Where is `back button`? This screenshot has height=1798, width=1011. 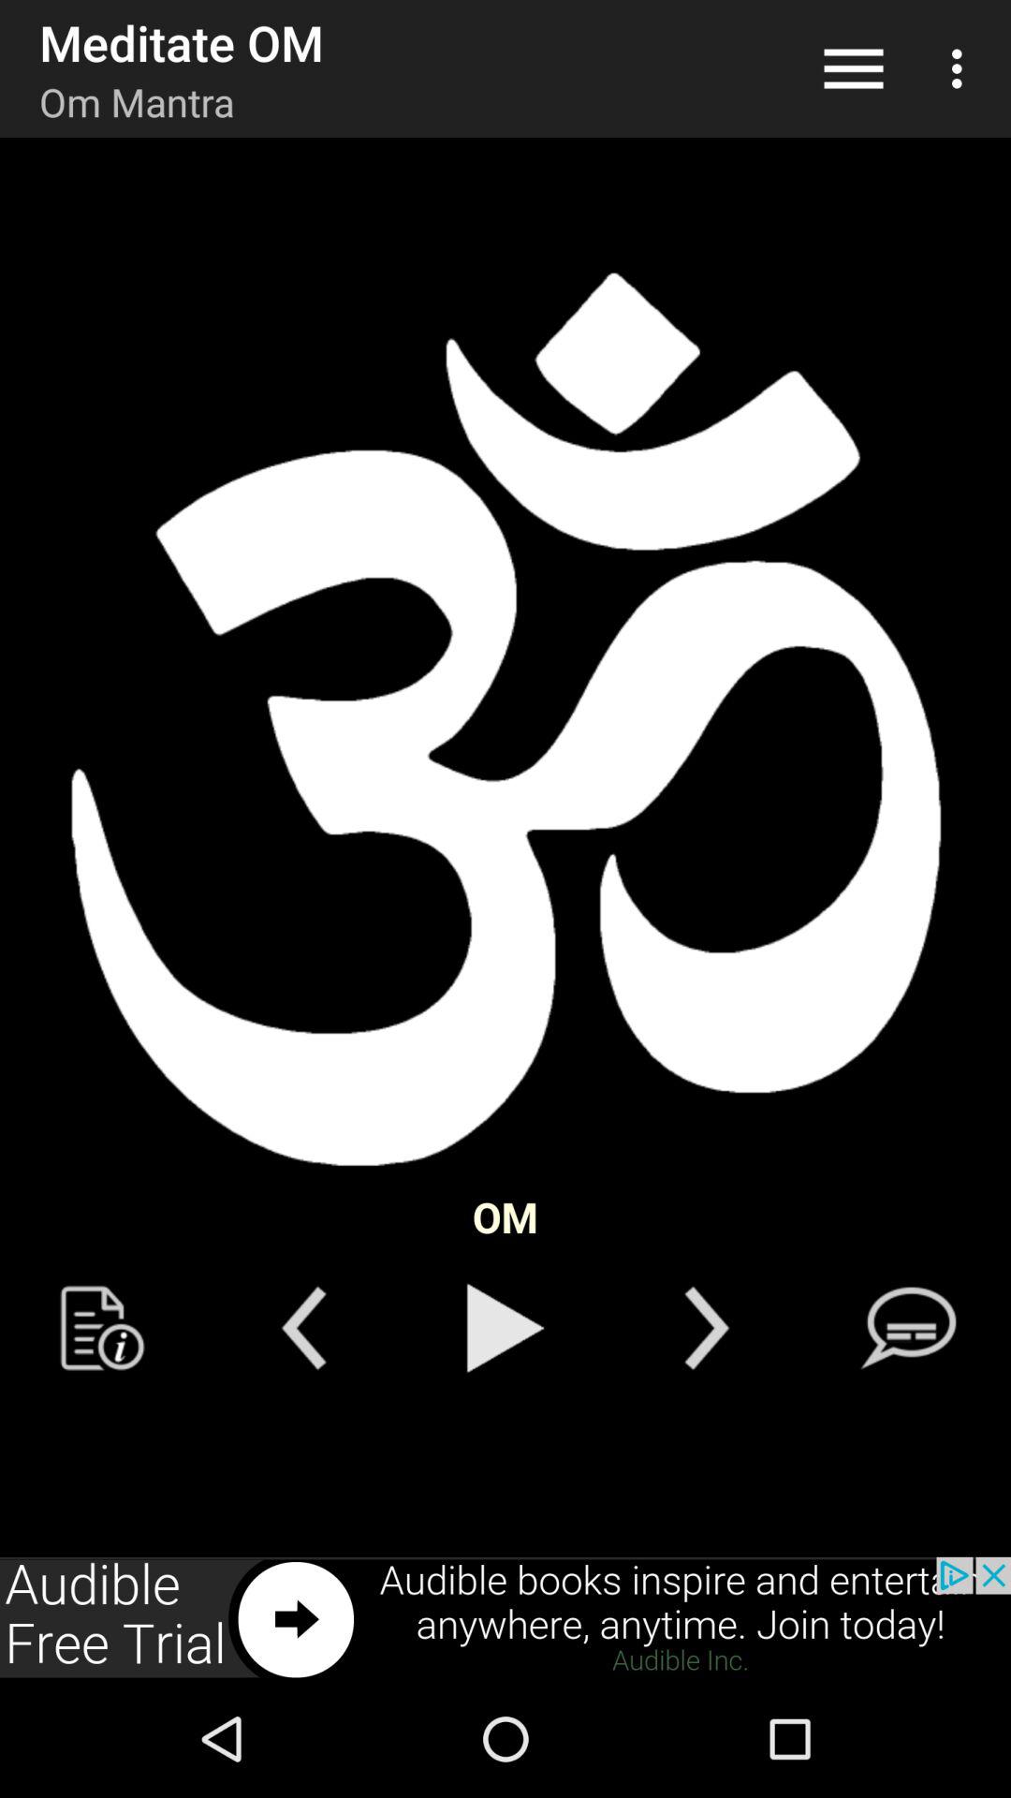
back button is located at coordinates (706, 1328).